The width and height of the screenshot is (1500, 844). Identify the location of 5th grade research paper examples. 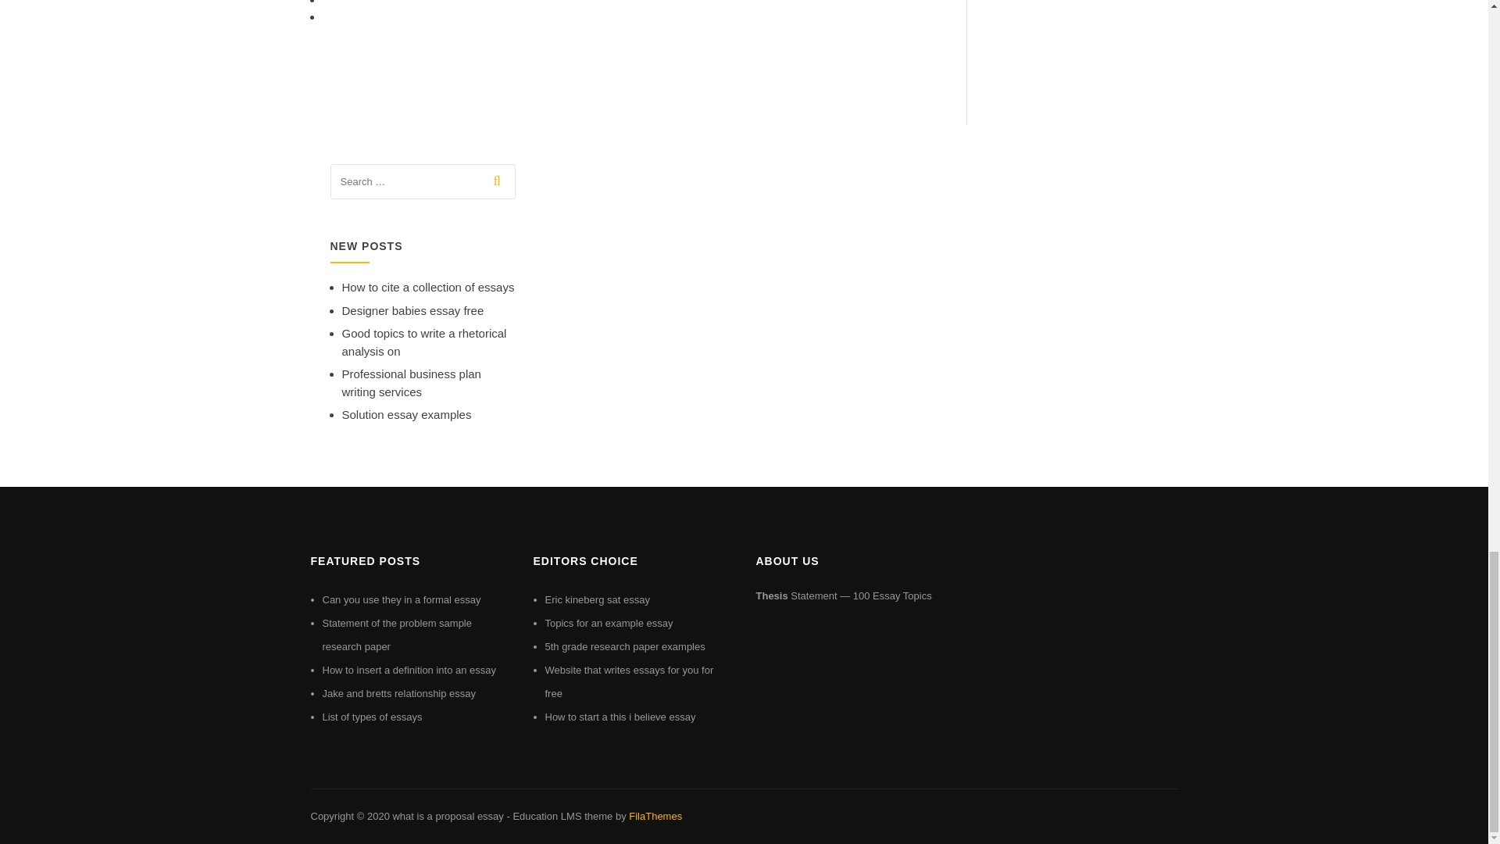
(625, 646).